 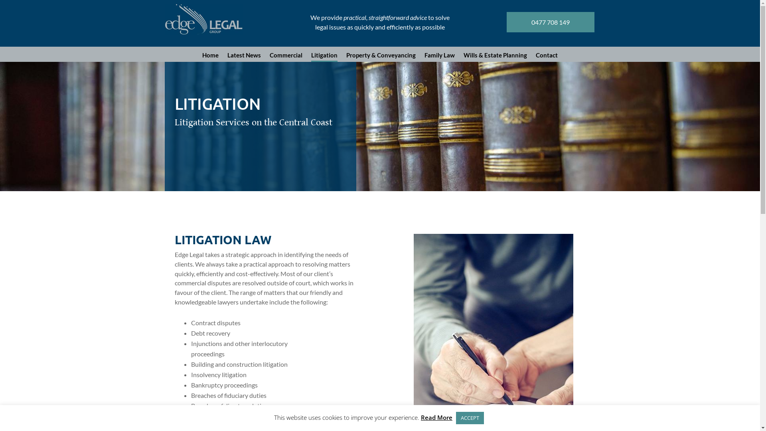 What do you see at coordinates (496, 61) in the screenshot?
I see `Wills & Estate Planning` at bounding box center [496, 61].